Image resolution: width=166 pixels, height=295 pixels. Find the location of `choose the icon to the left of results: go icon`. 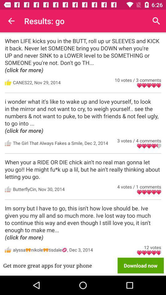

choose the icon to the left of results: go icon is located at coordinates (11, 21).